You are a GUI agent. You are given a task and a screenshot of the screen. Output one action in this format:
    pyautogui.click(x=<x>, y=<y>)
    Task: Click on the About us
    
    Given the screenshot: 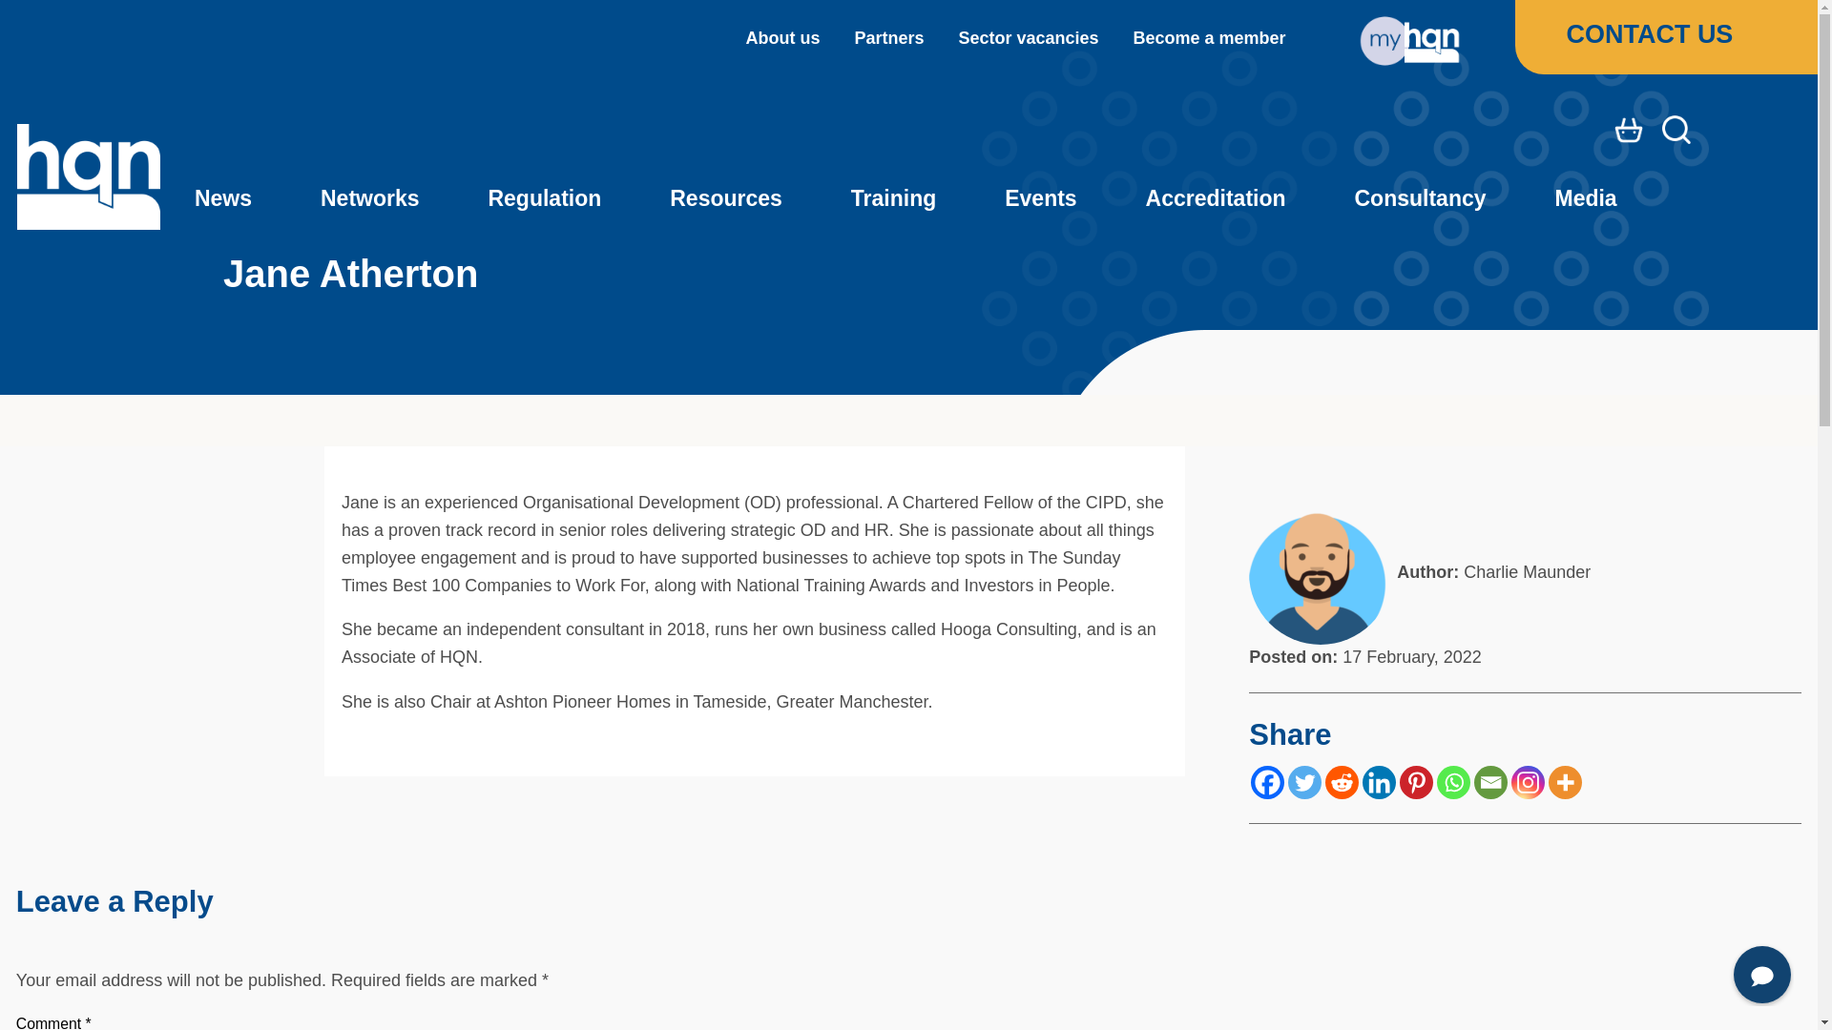 What is the action you would take?
    pyautogui.click(x=782, y=37)
    